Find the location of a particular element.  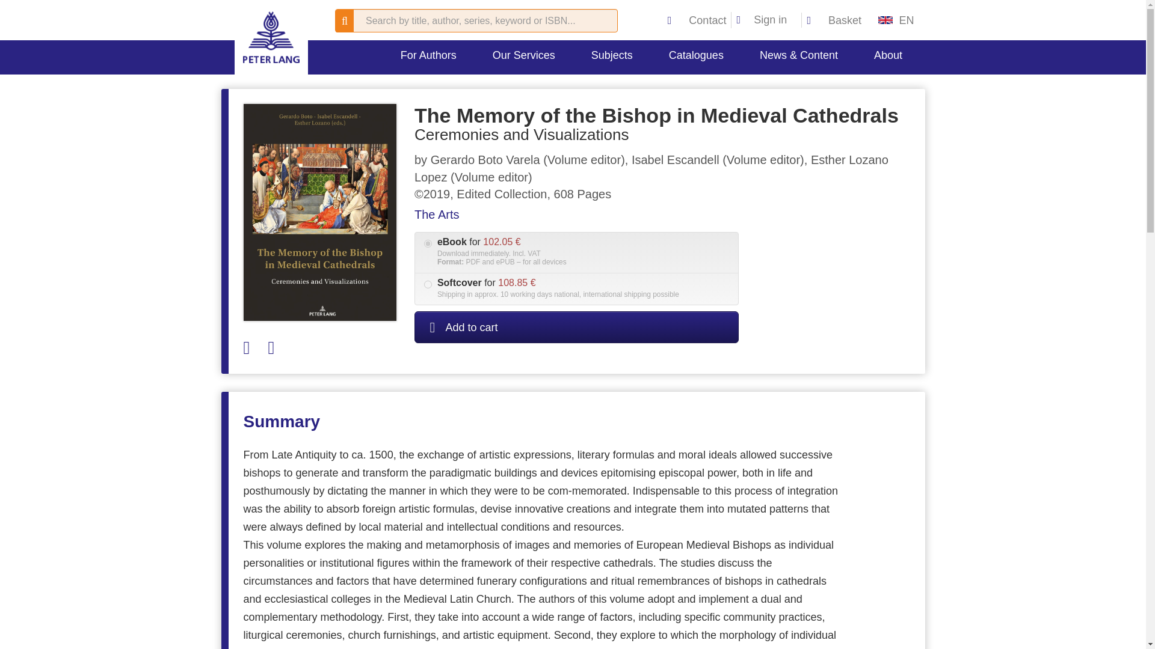

Linguistics is located at coordinates (827, 82).